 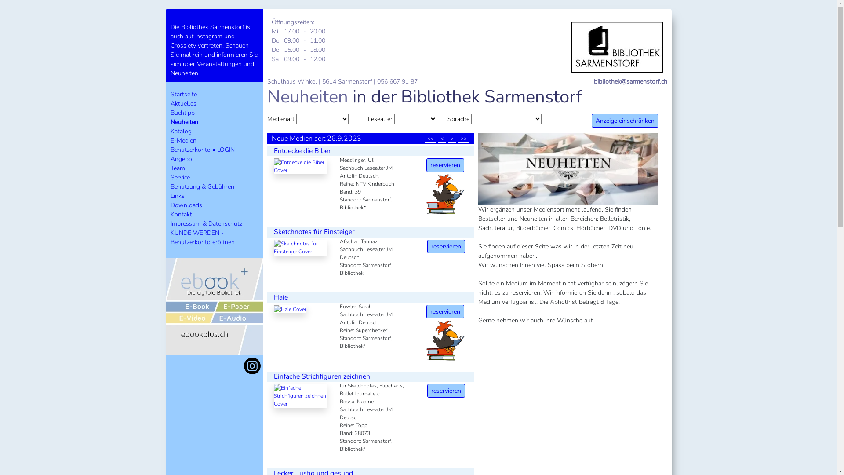 I want to click on Haie, so click(x=280, y=297).